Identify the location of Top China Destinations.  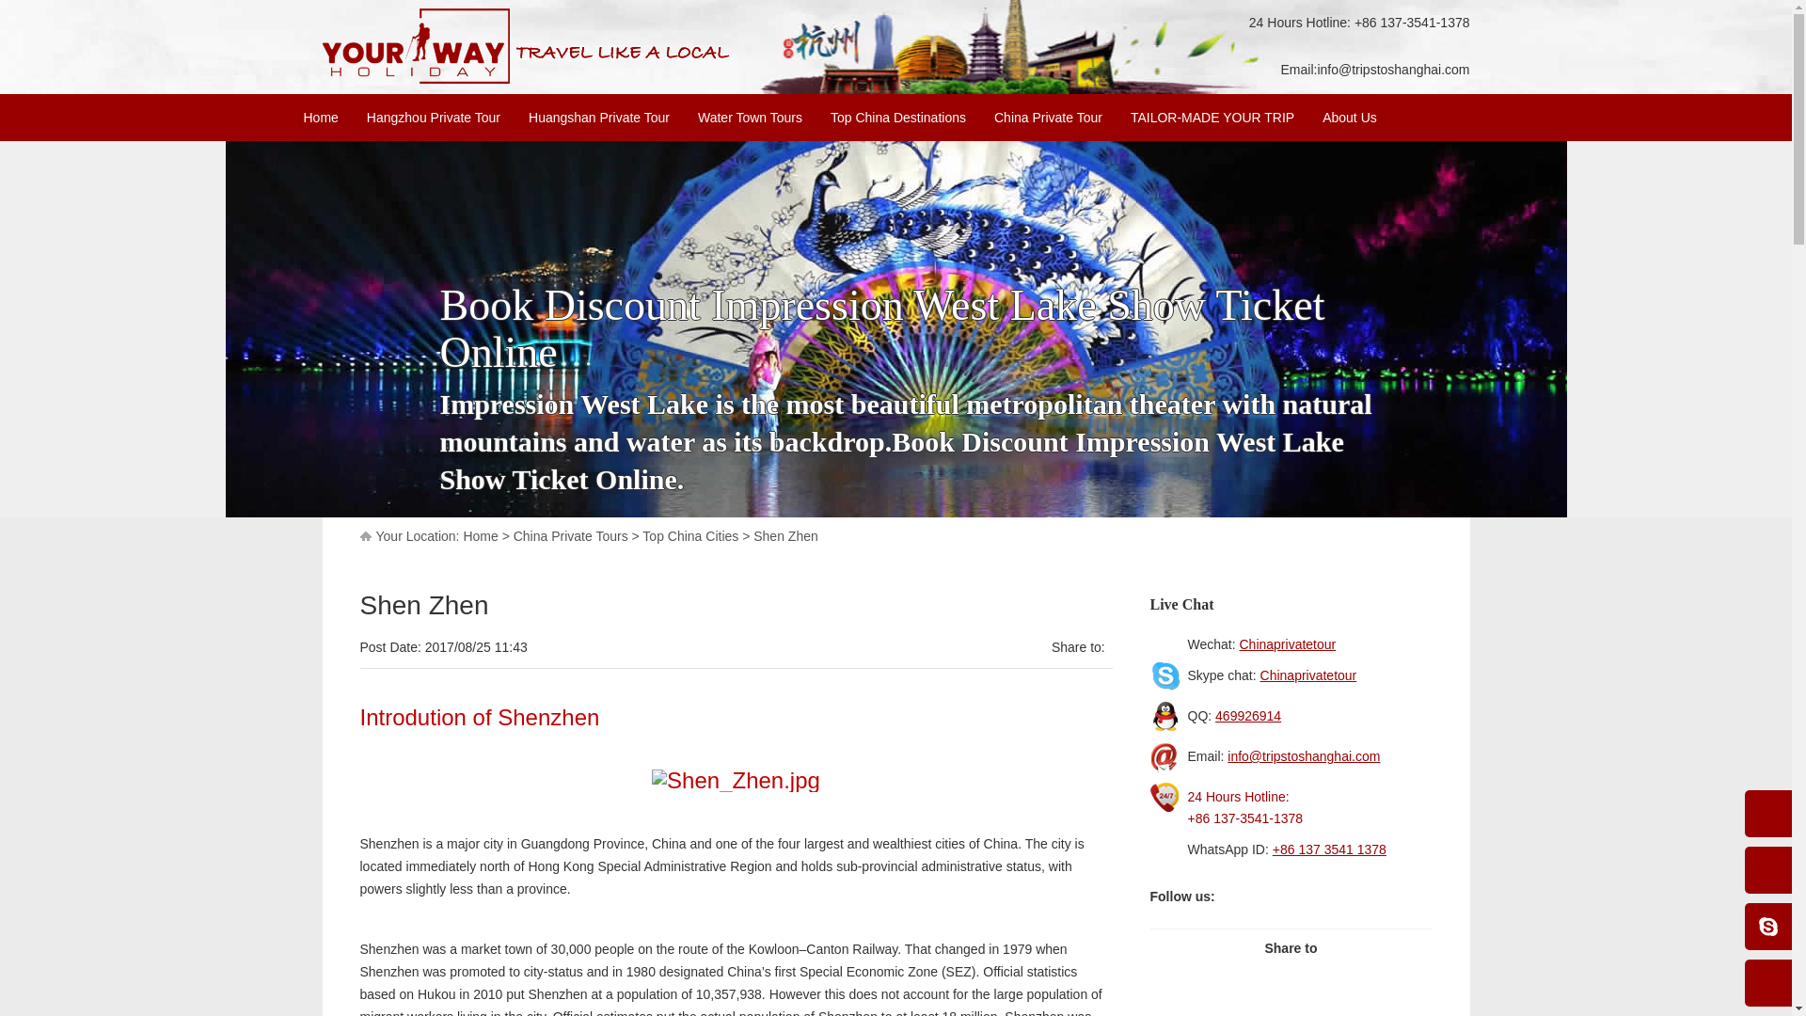
(898, 118).